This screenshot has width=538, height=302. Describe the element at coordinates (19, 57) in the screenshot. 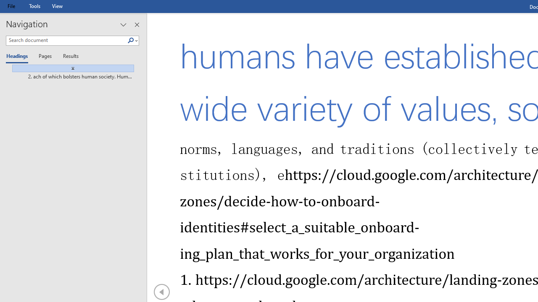

I see `Headings` at that location.